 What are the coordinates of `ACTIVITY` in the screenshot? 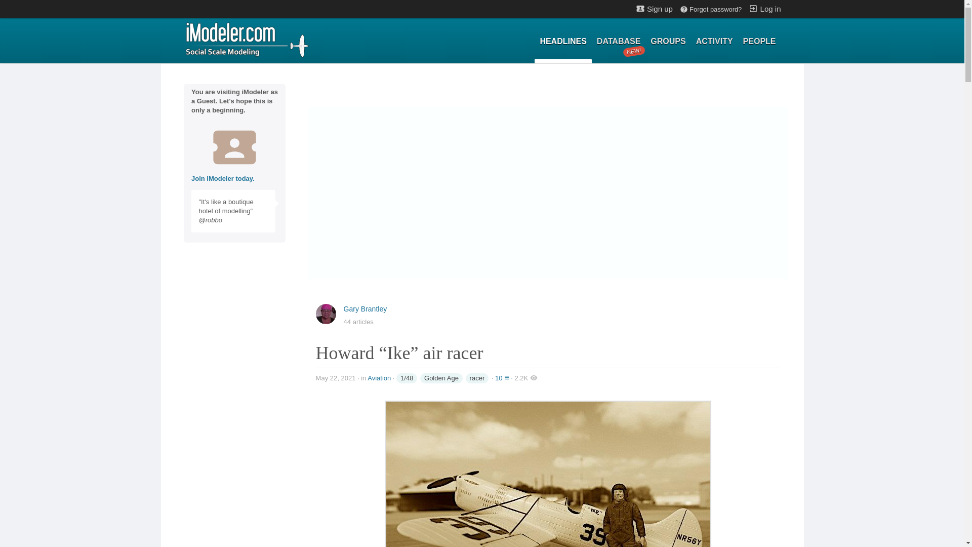 It's located at (764, 8).